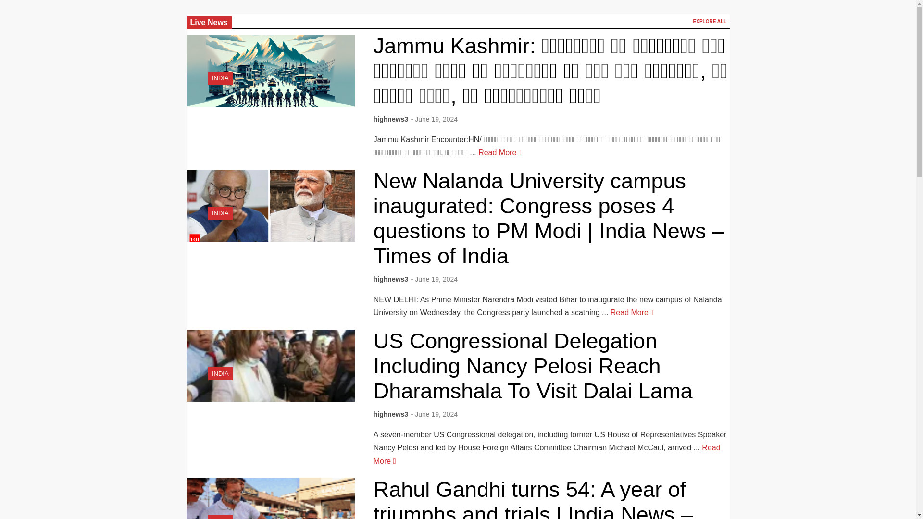  I want to click on Read More, so click(632, 312).